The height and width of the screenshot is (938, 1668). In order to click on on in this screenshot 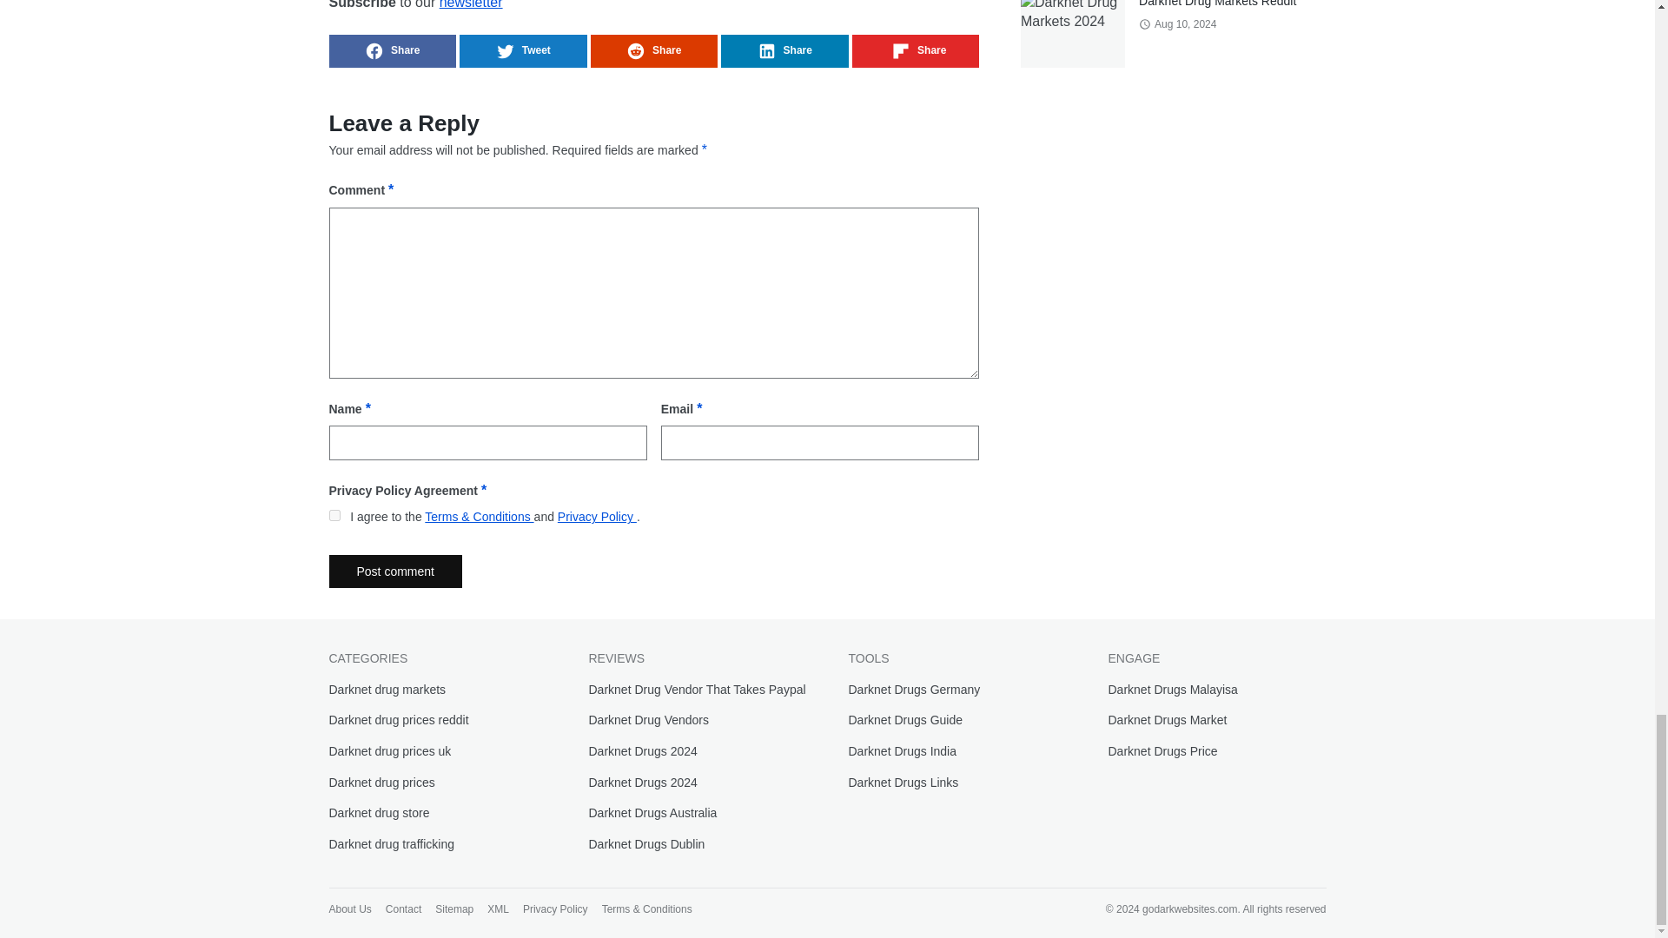, I will do `click(334, 516)`.